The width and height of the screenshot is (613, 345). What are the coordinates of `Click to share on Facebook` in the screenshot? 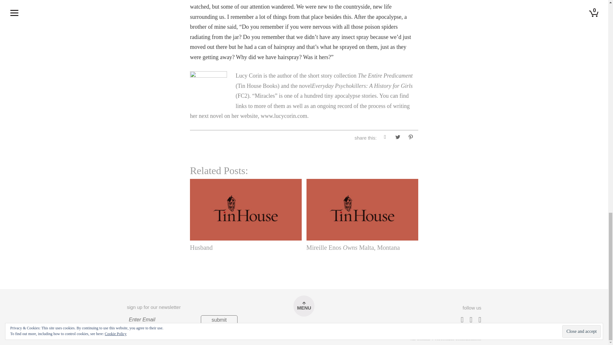 It's located at (385, 138).